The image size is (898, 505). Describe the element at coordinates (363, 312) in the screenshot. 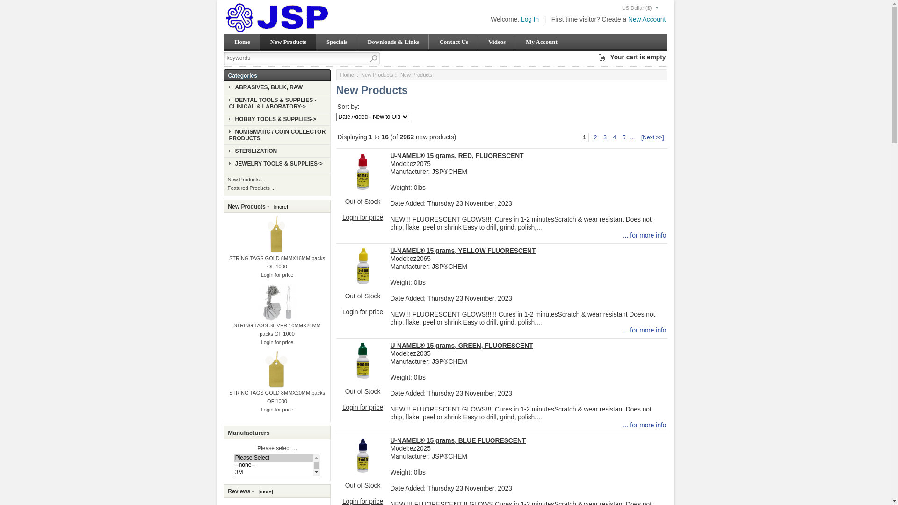

I see `Login for price` at that location.